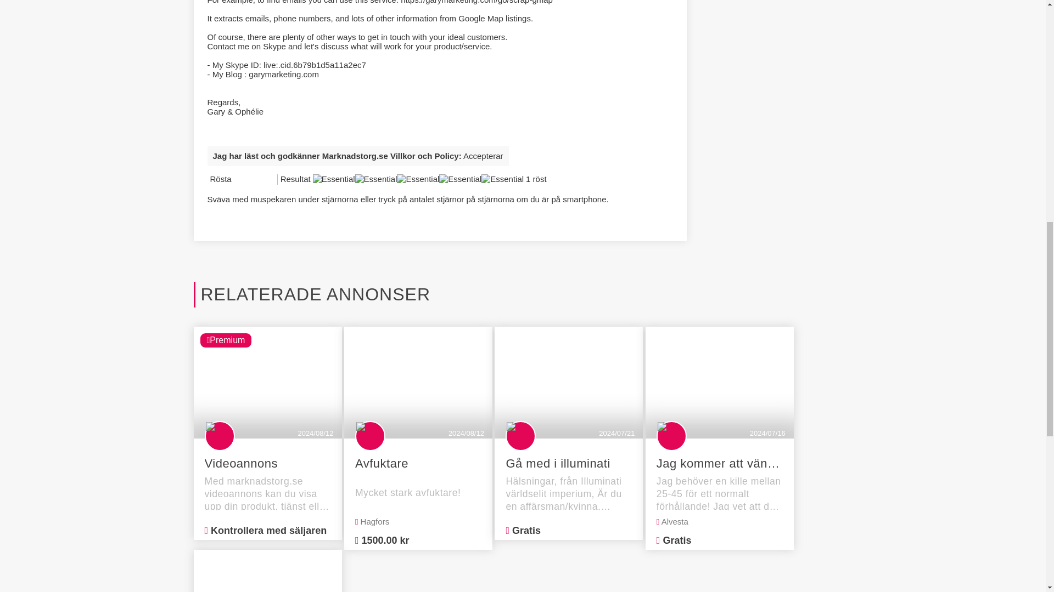  Describe the element at coordinates (245, 187) in the screenshot. I see `Interesting` at that location.